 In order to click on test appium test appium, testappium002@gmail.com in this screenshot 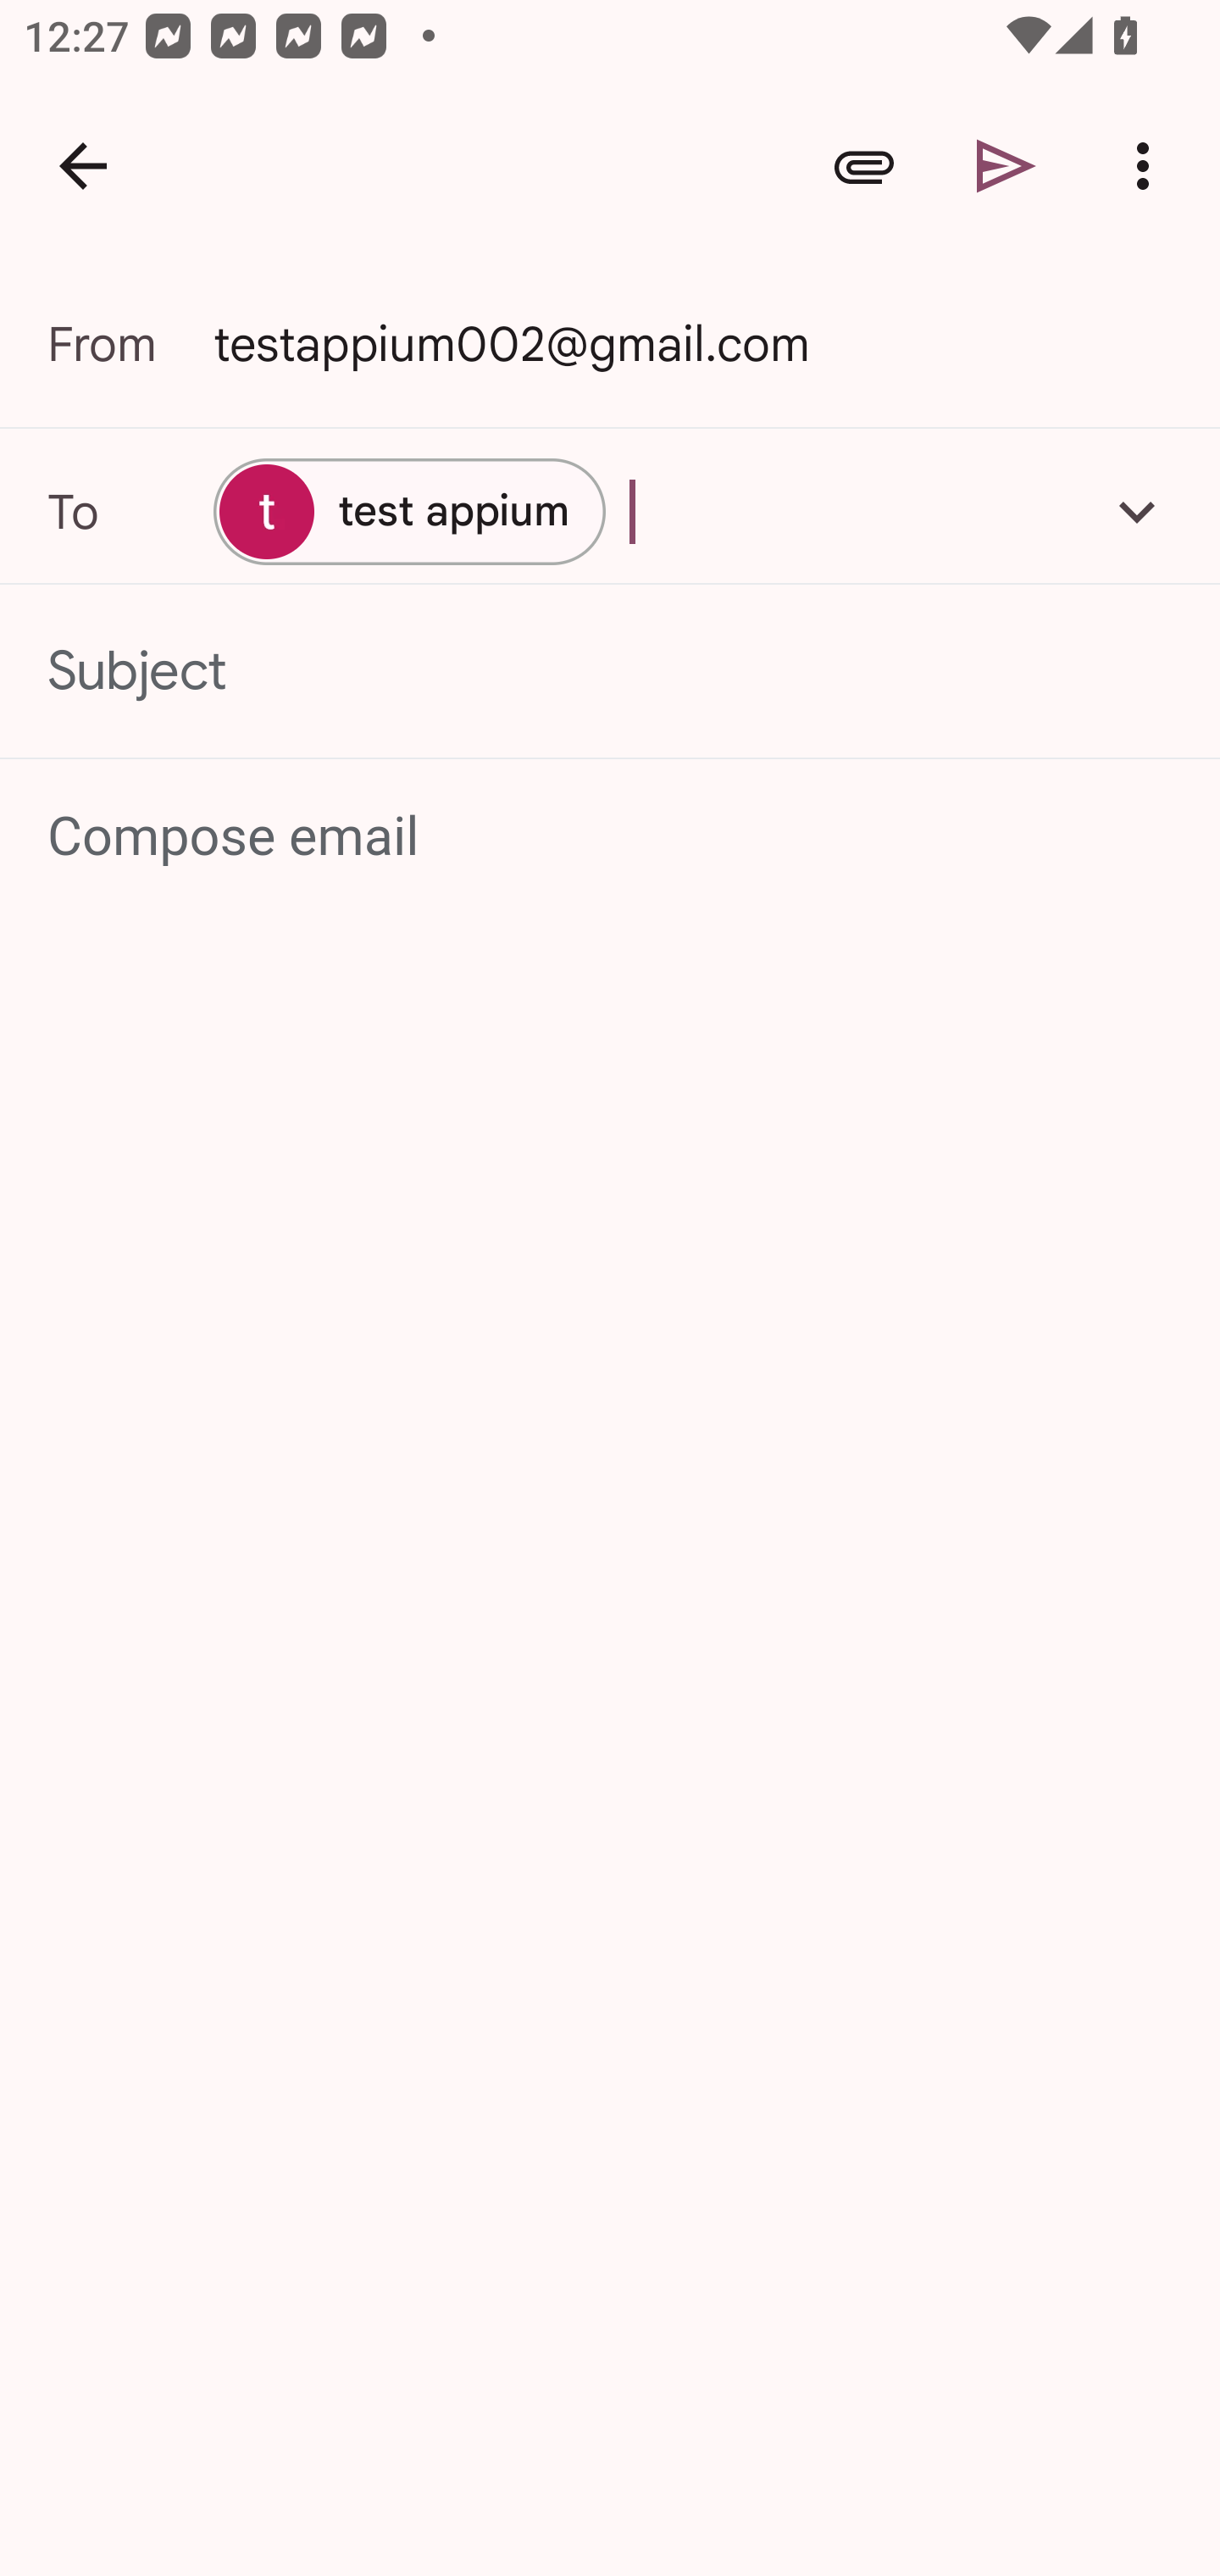, I will do `click(610, 511)`.